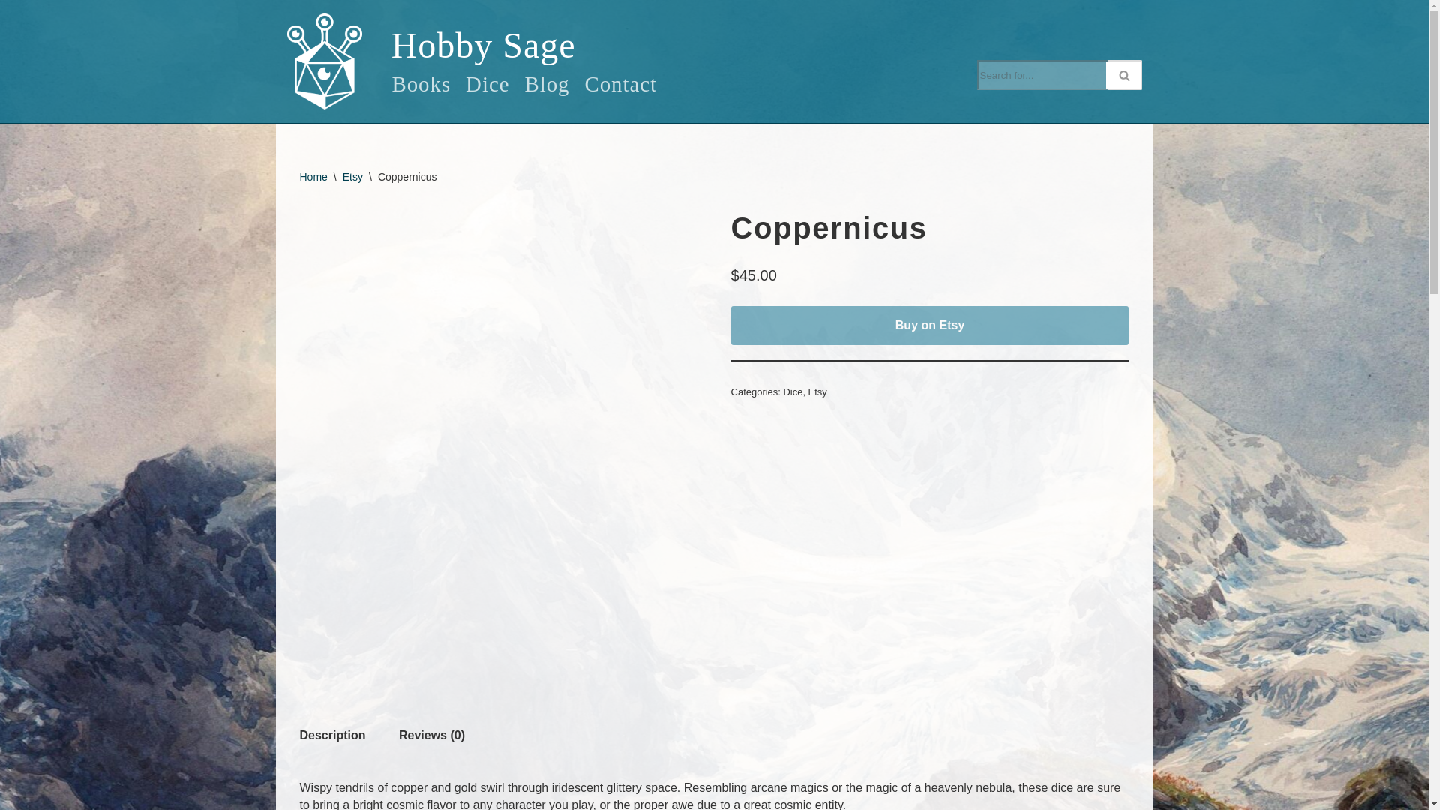 The image size is (1440, 810). I want to click on Buy on Etsy, so click(930, 325).